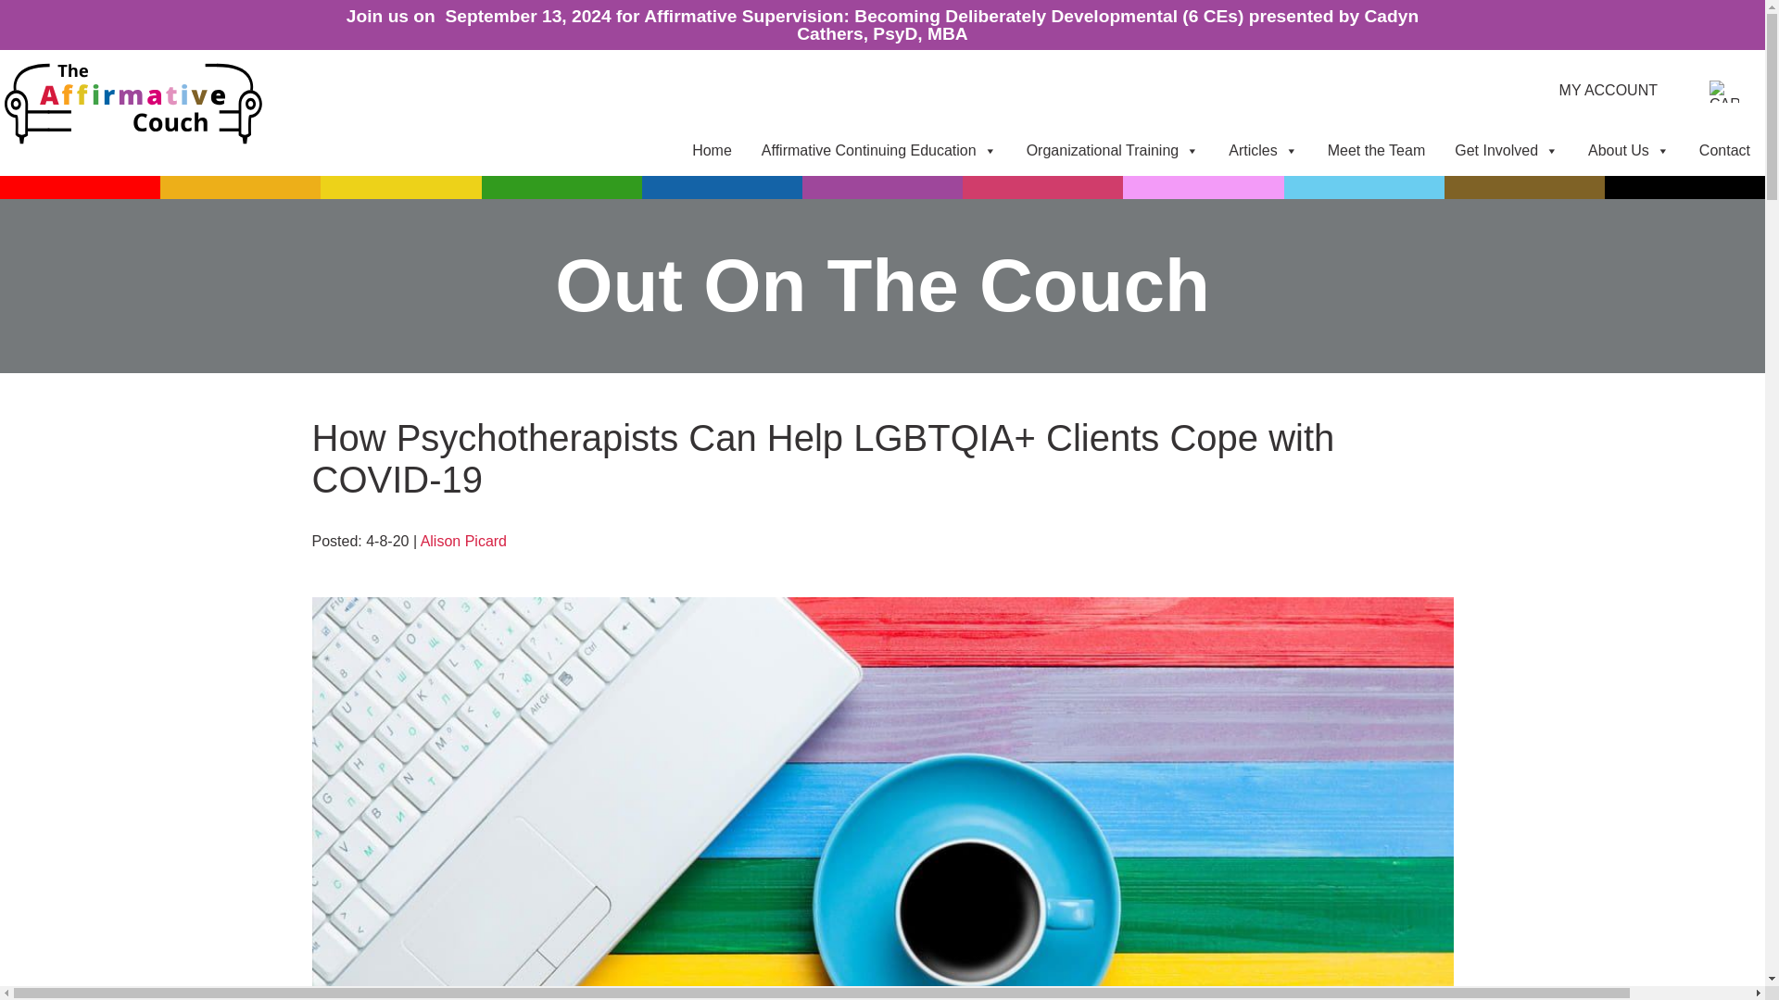 The width and height of the screenshot is (1779, 1000). I want to click on MY ACCOUNT, so click(1608, 91).